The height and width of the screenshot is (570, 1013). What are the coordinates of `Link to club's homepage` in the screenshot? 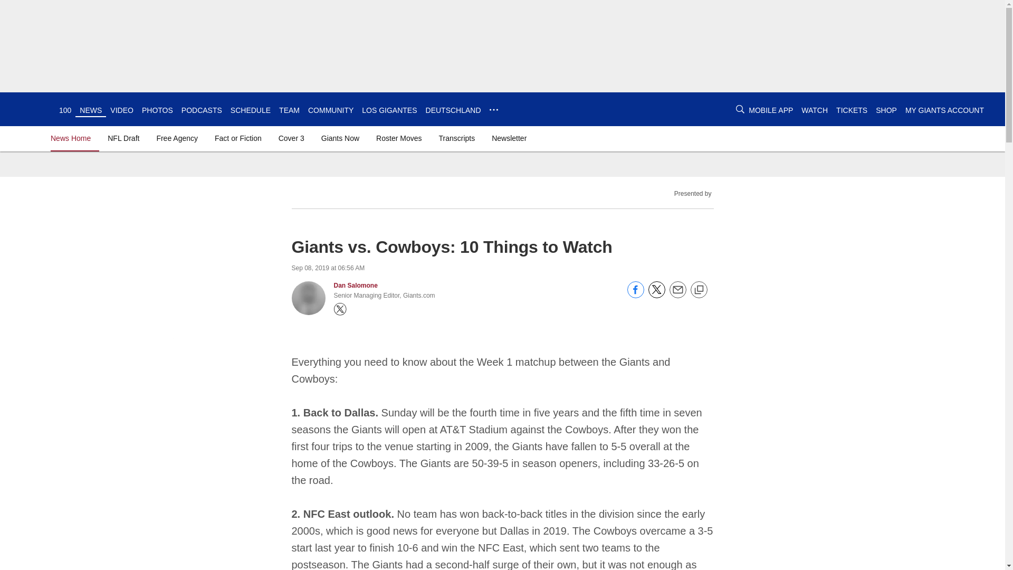 It's located at (30, 109).